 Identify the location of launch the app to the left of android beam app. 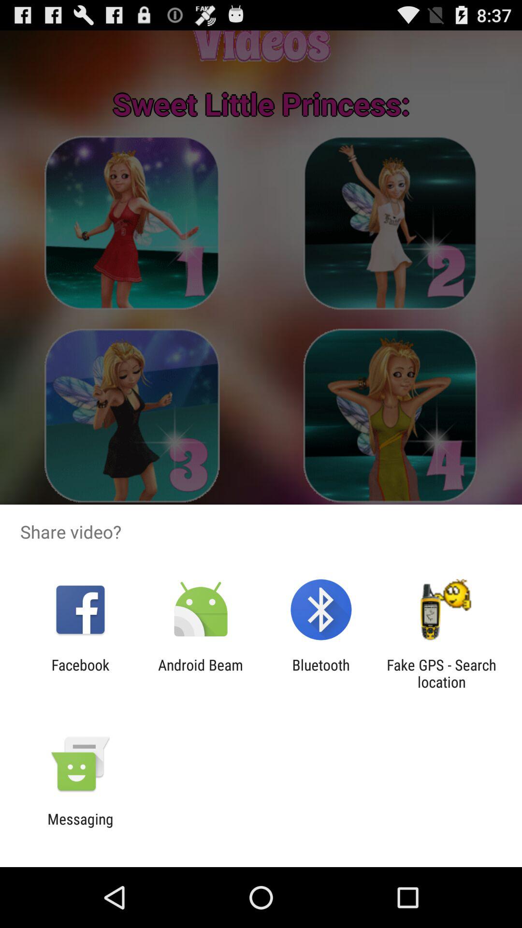
(80, 673).